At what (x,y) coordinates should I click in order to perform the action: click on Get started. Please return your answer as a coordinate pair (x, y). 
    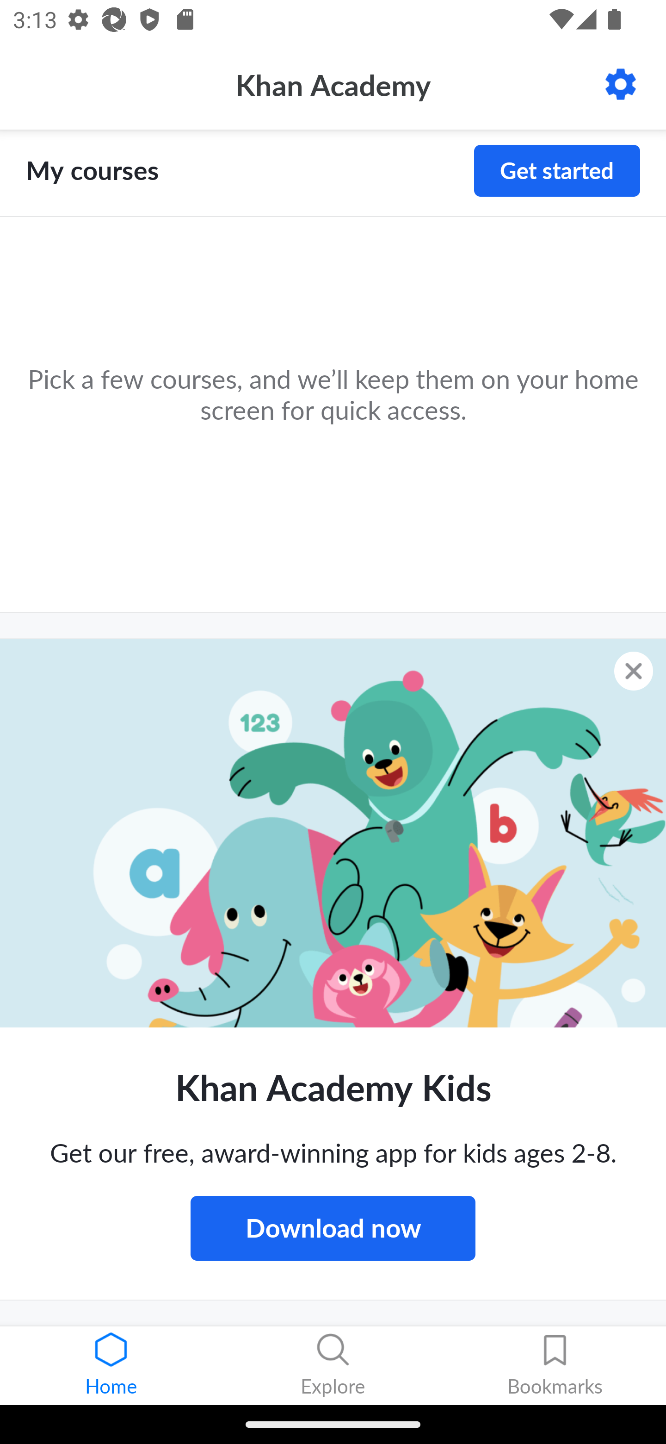
    Looking at the image, I should click on (557, 170).